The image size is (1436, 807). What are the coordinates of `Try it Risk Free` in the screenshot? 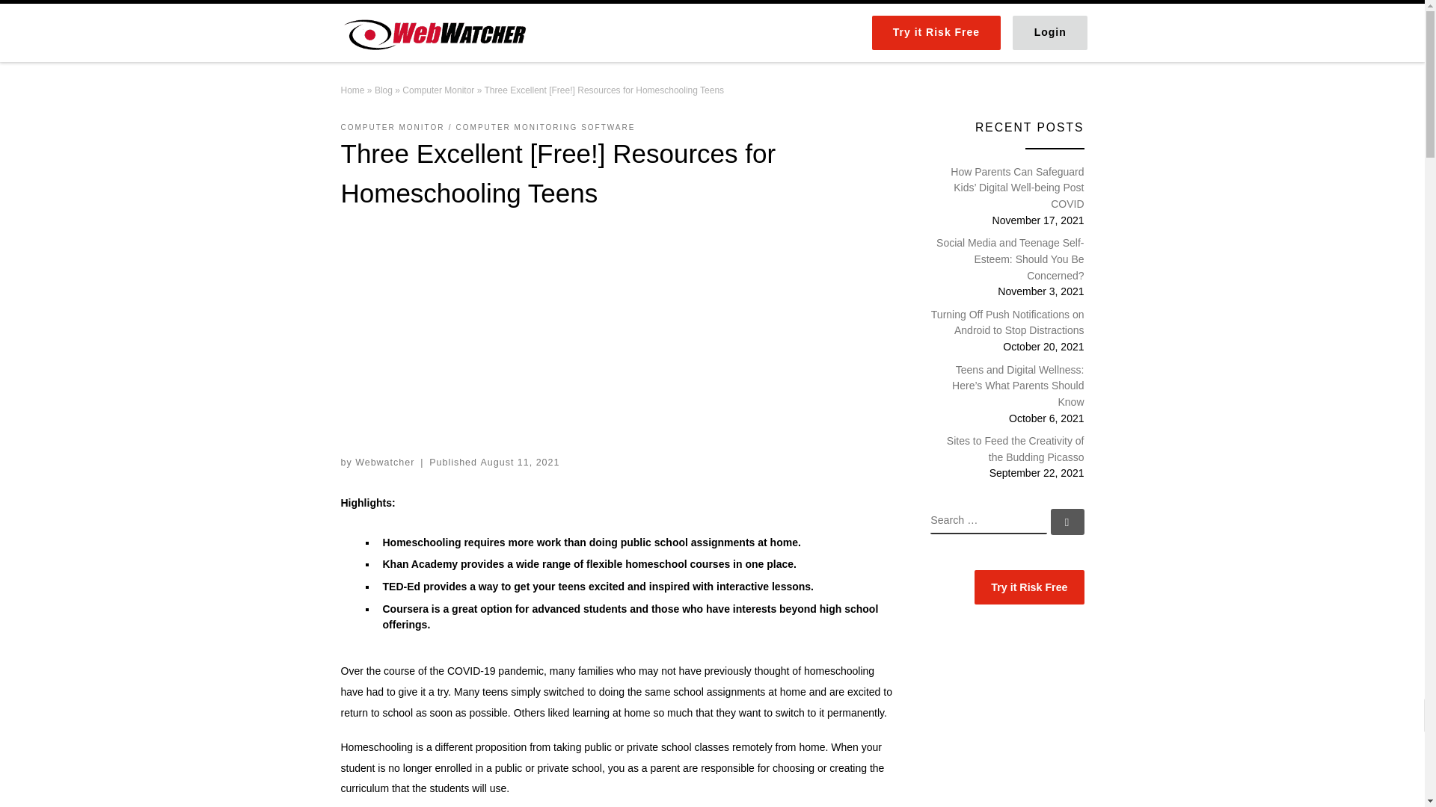 It's located at (936, 32).